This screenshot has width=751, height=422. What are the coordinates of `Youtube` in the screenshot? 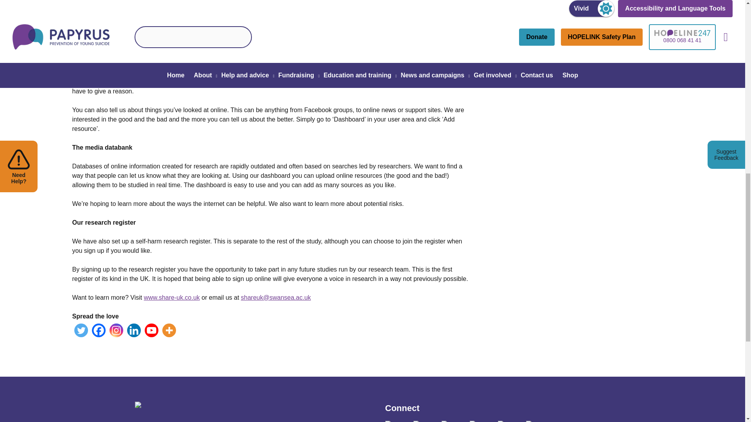 It's located at (152, 330).